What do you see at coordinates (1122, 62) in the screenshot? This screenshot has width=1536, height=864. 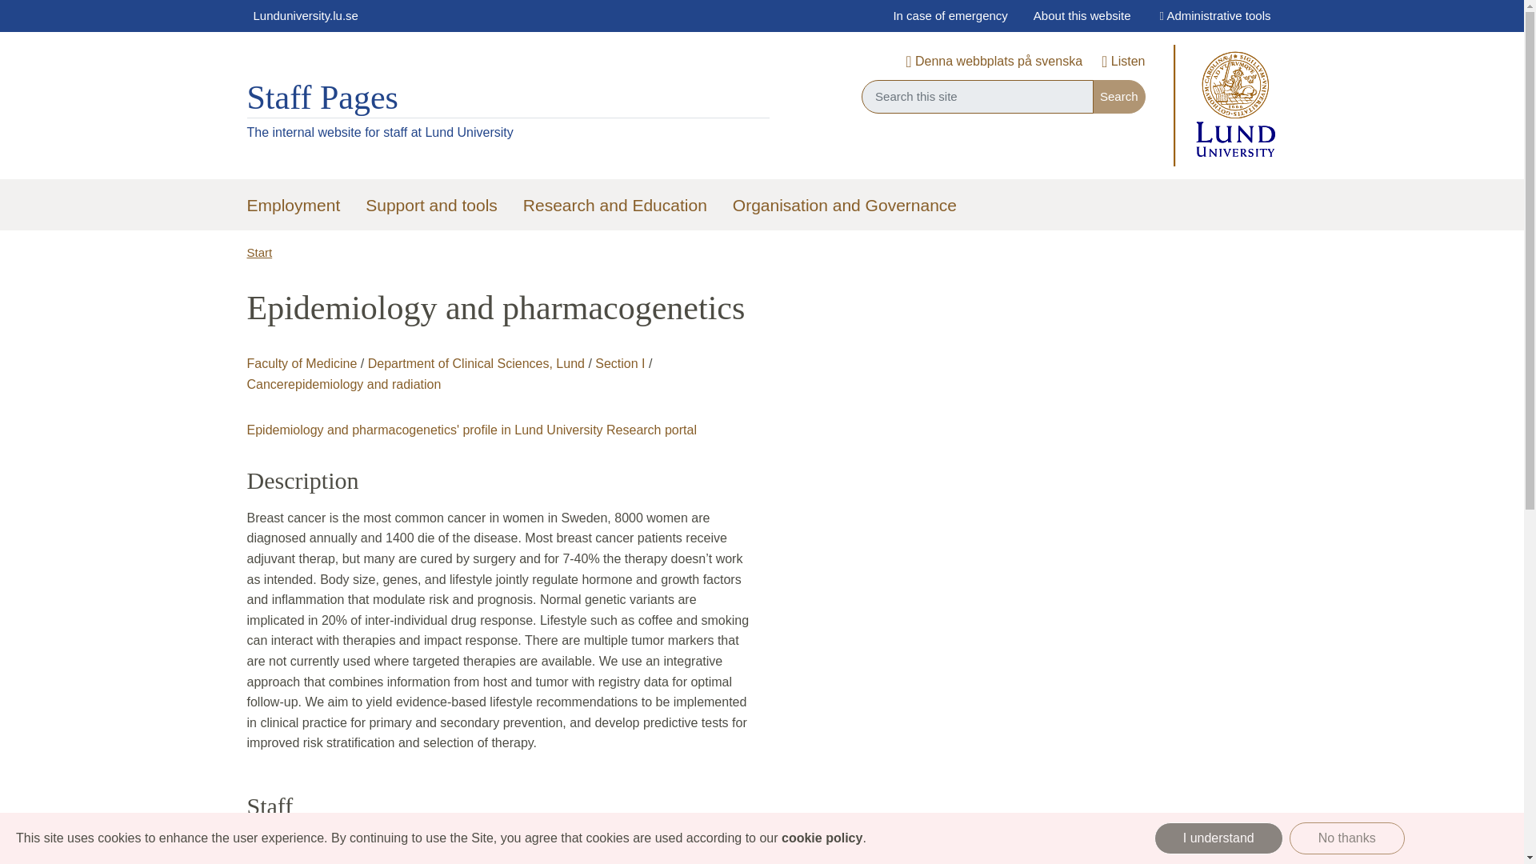 I see `Listen` at bounding box center [1122, 62].